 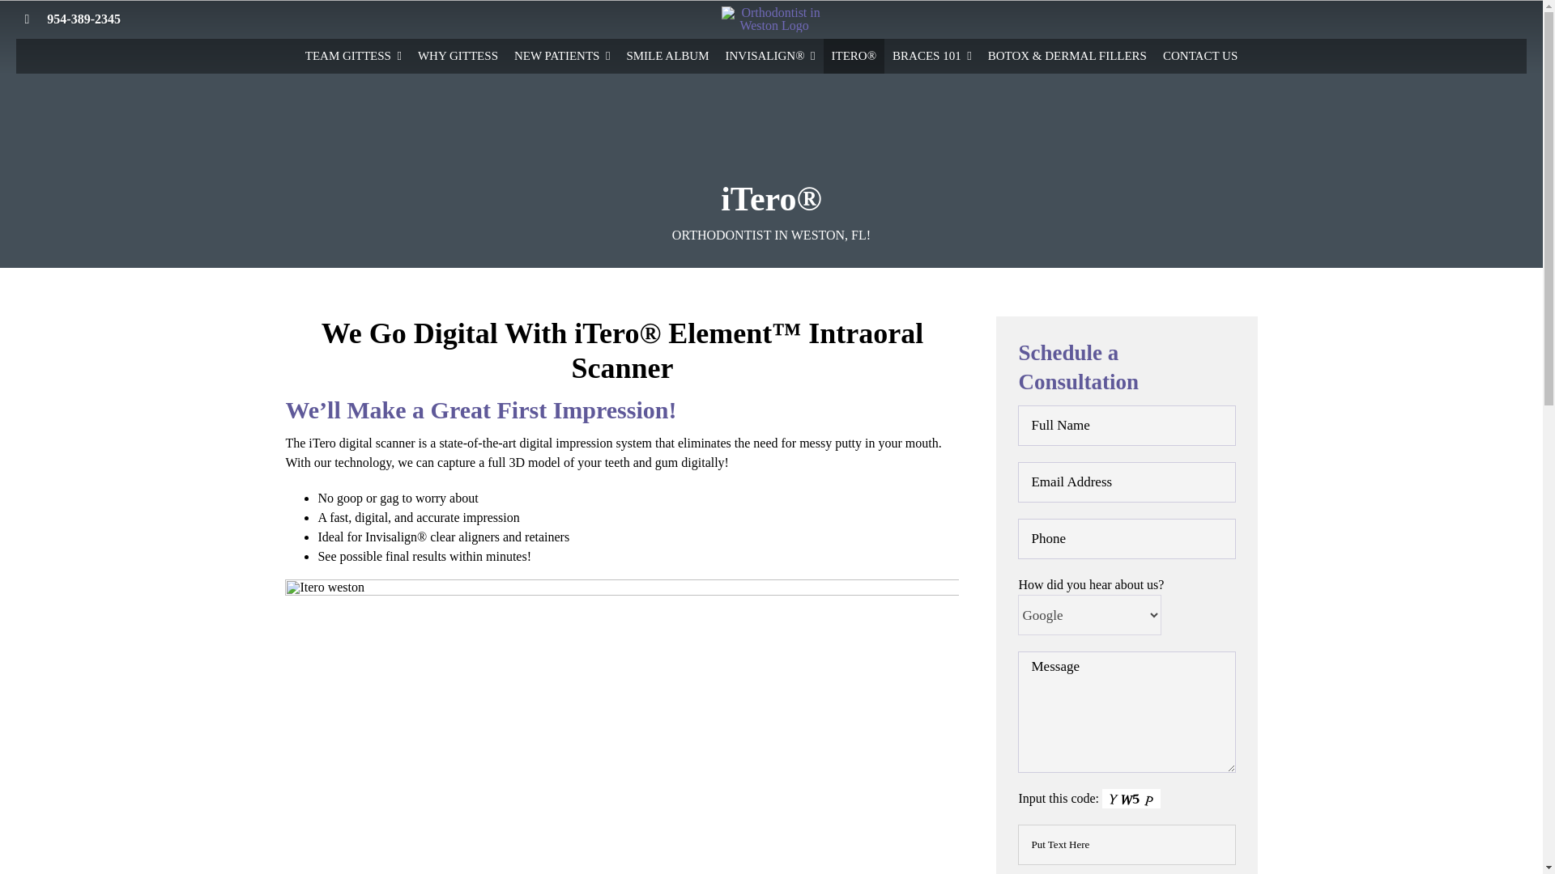 I want to click on NEW PATIENTS, so click(x=562, y=55).